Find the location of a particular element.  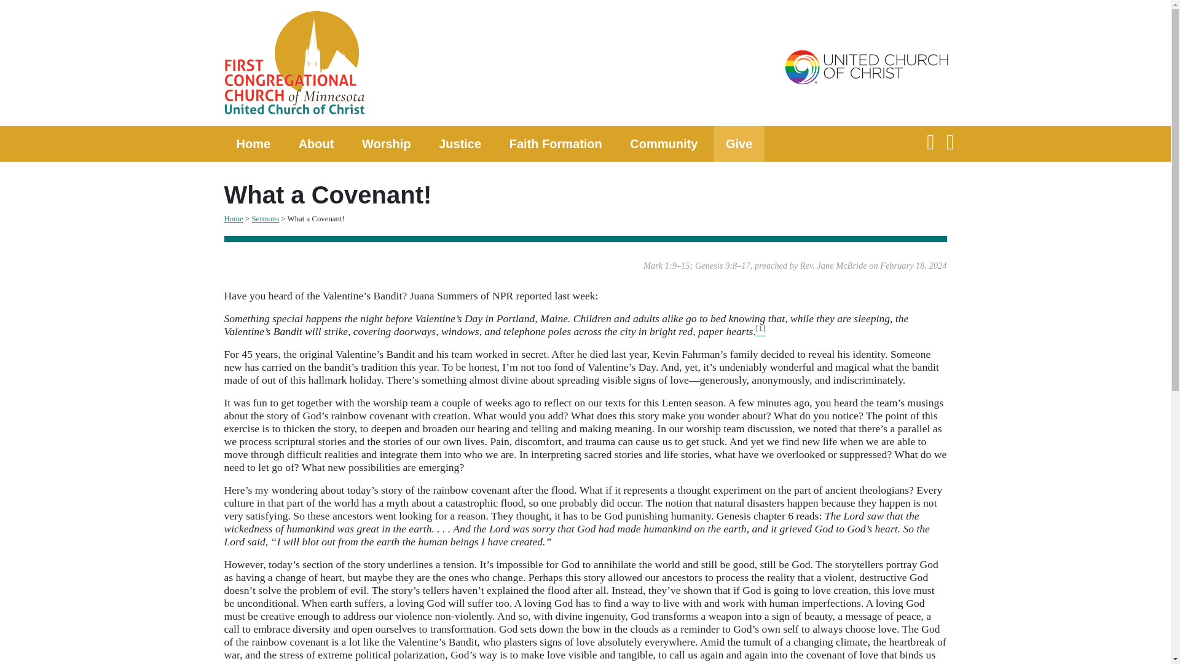

Faith Formation is located at coordinates (556, 144).